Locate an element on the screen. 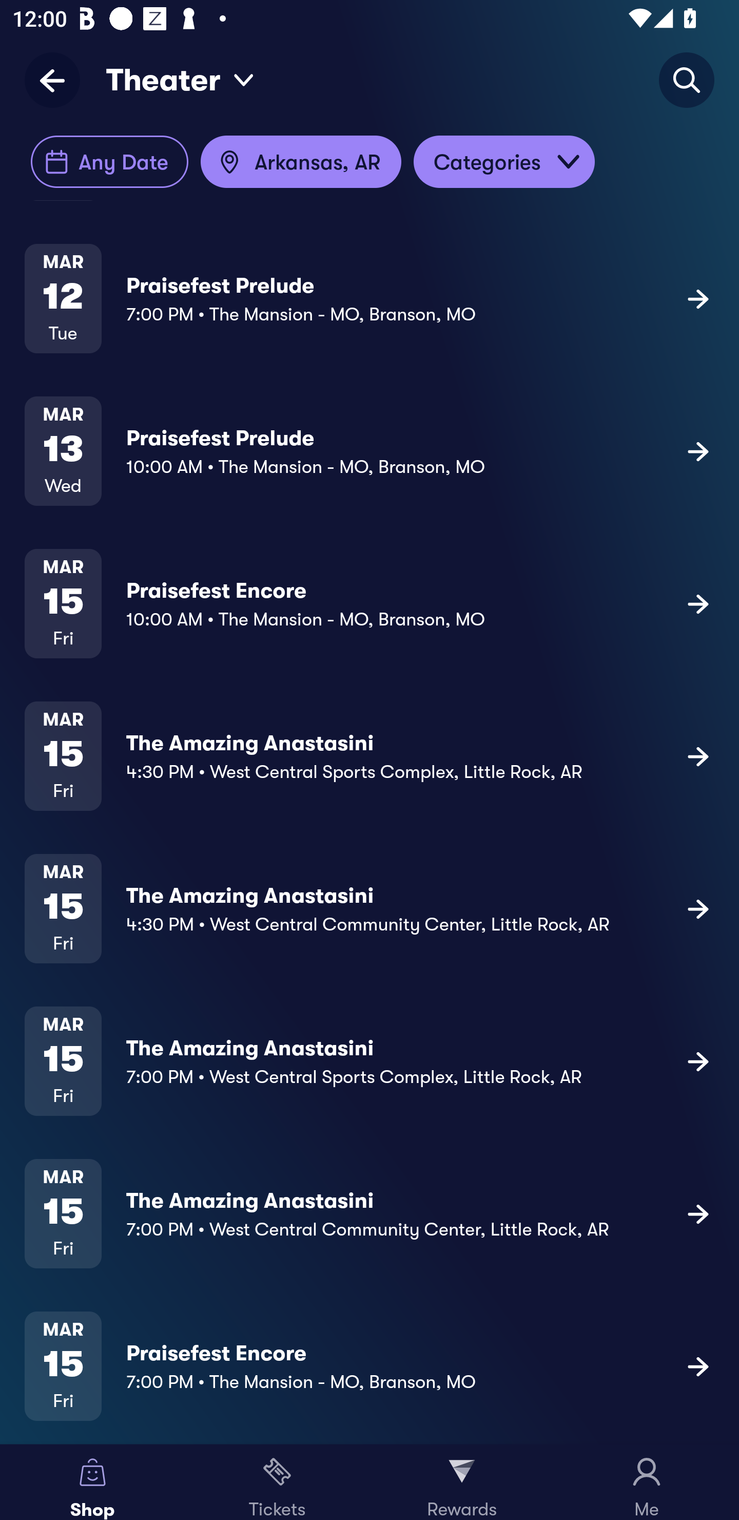 The width and height of the screenshot is (739, 1520). Any Date is located at coordinates (110, 162).